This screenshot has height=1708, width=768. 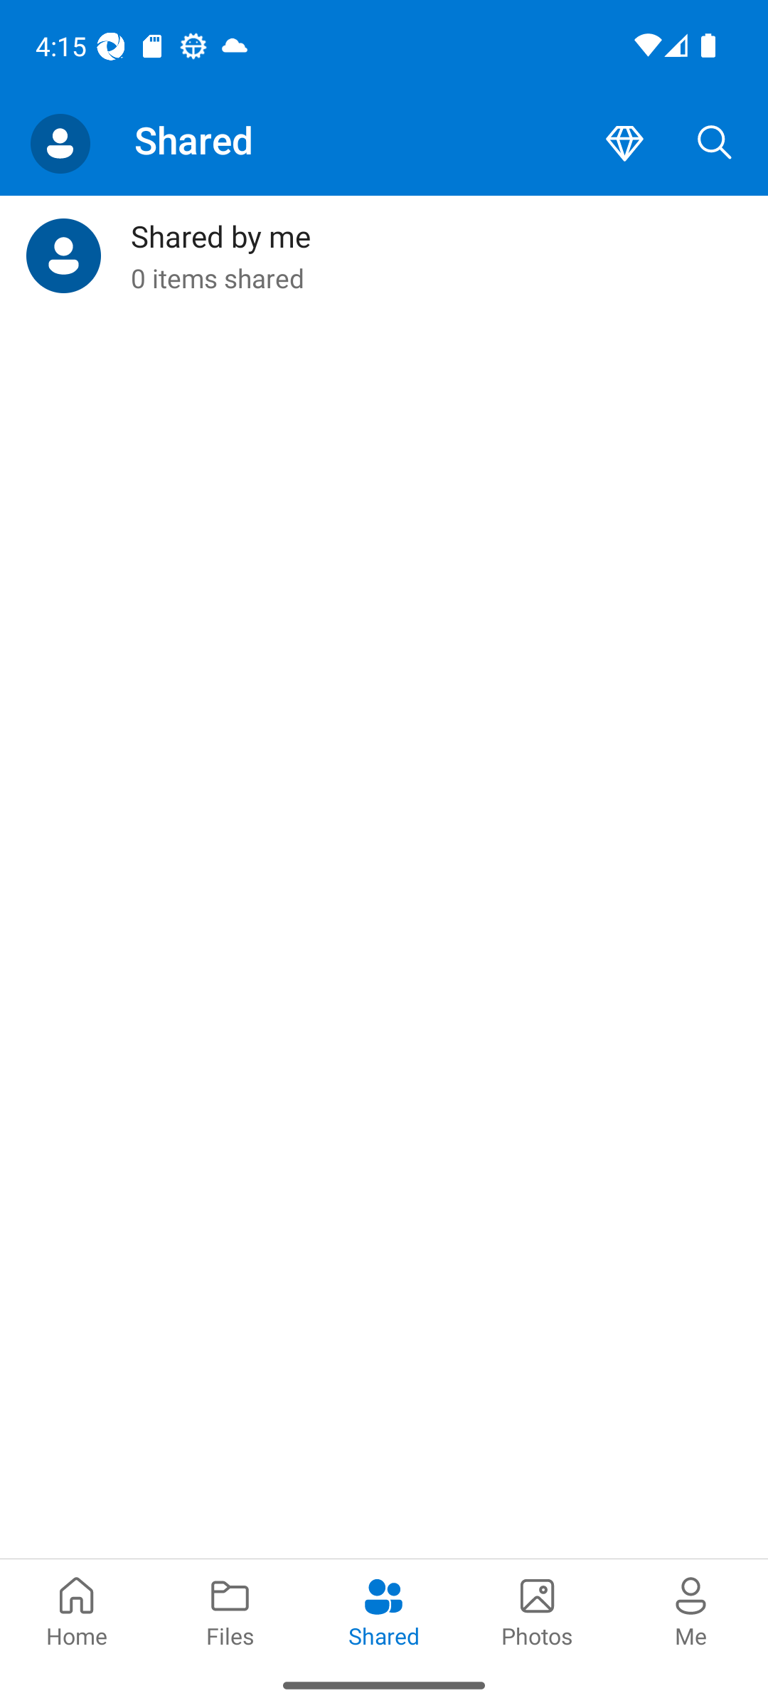 I want to click on Home pivot Home, so click(x=77, y=1610).